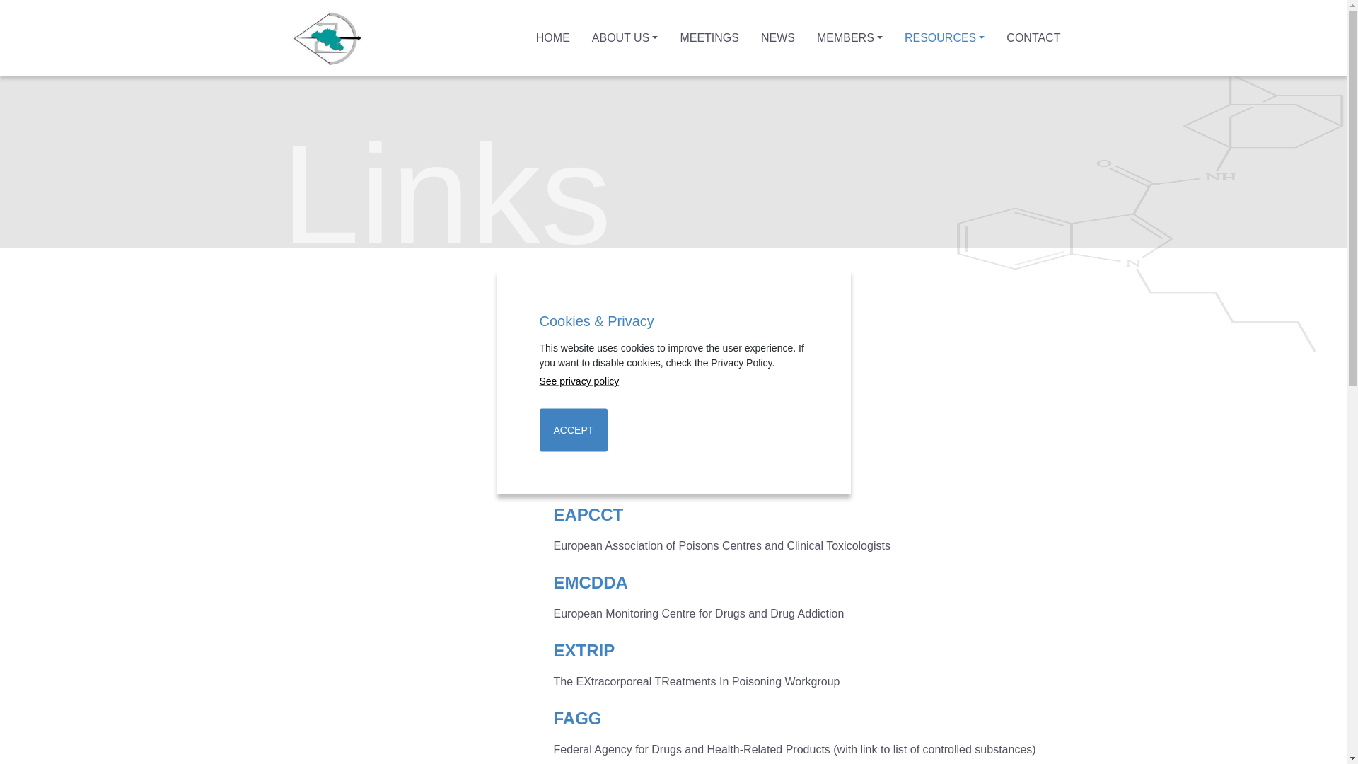 This screenshot has width=1358, height=764. I want to click on MEETINGS, so click(709, 38).